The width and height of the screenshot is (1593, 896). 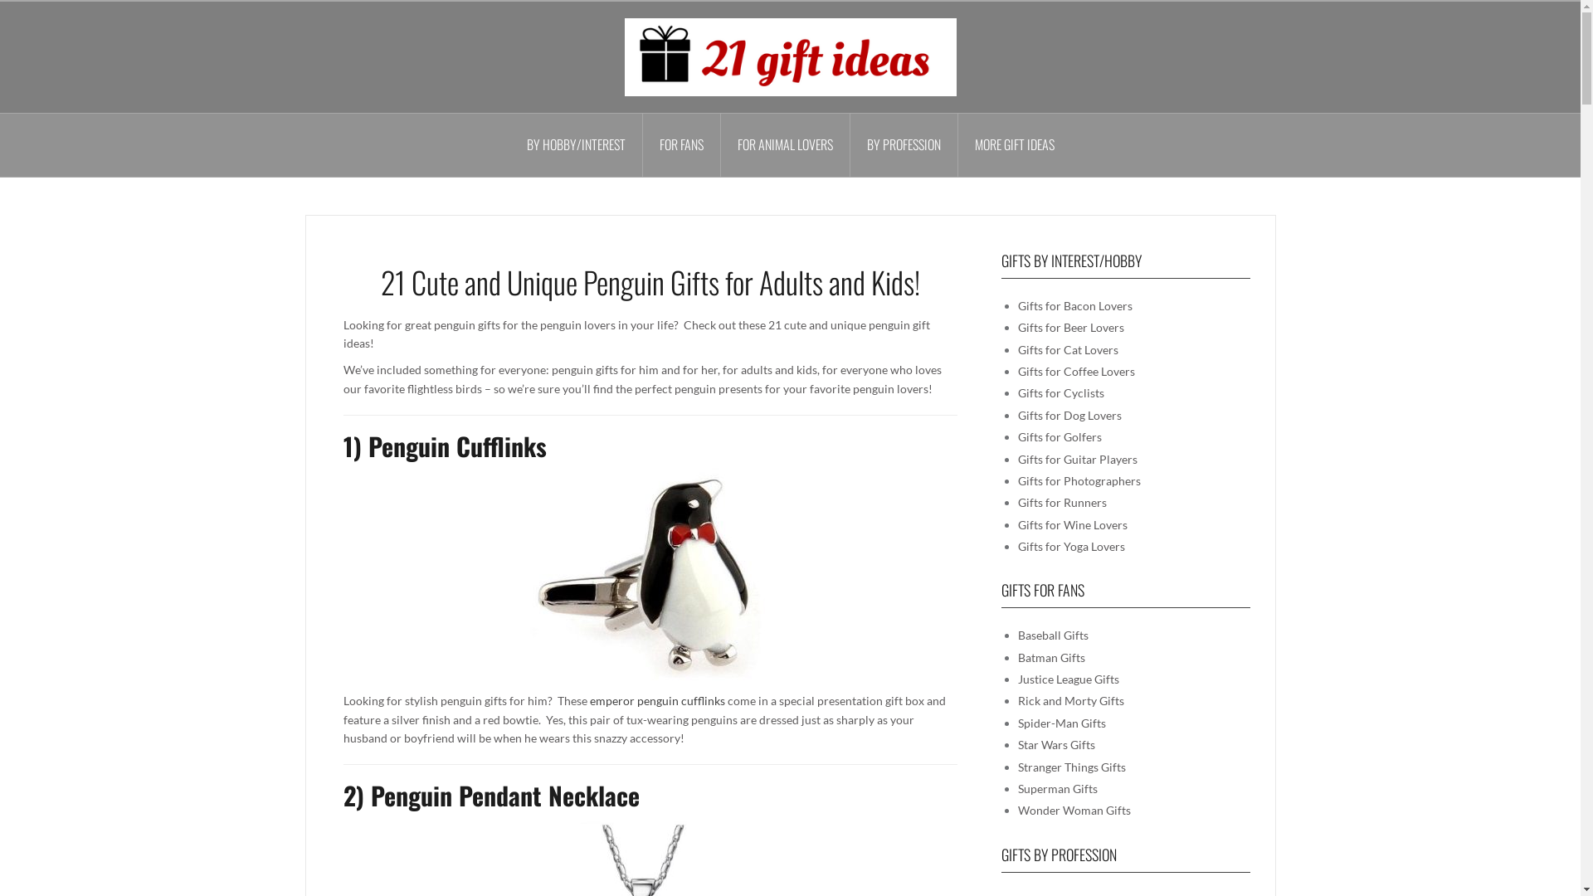 I want to click on Gifts for Yoga Lovers, so click(x=1070, y=546).